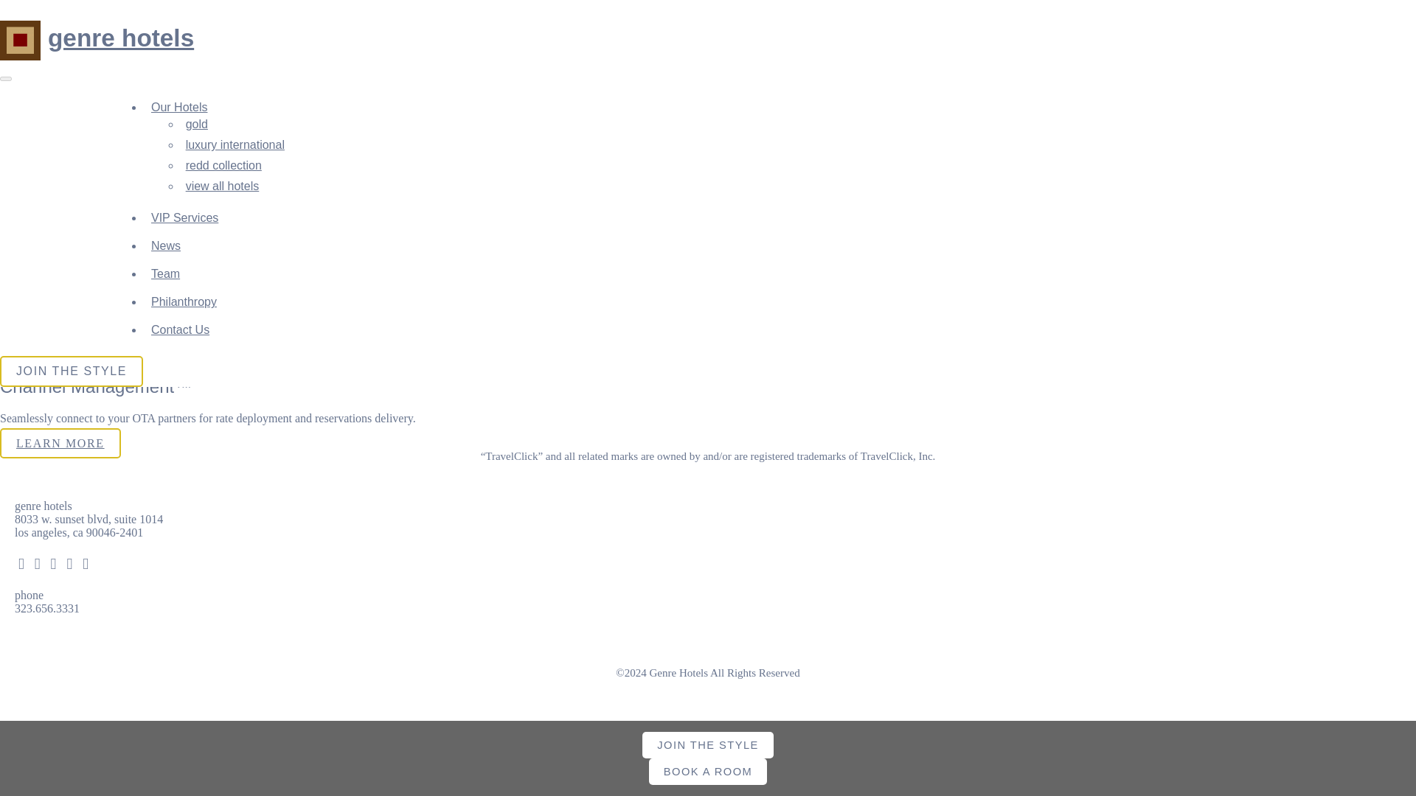 Image resolution: width=1416 pixels, height=796 pixels. What do you see at coordinates (223, 165) in the screenshot?
I see `REDD Collection` at bounding box center [223, 165].